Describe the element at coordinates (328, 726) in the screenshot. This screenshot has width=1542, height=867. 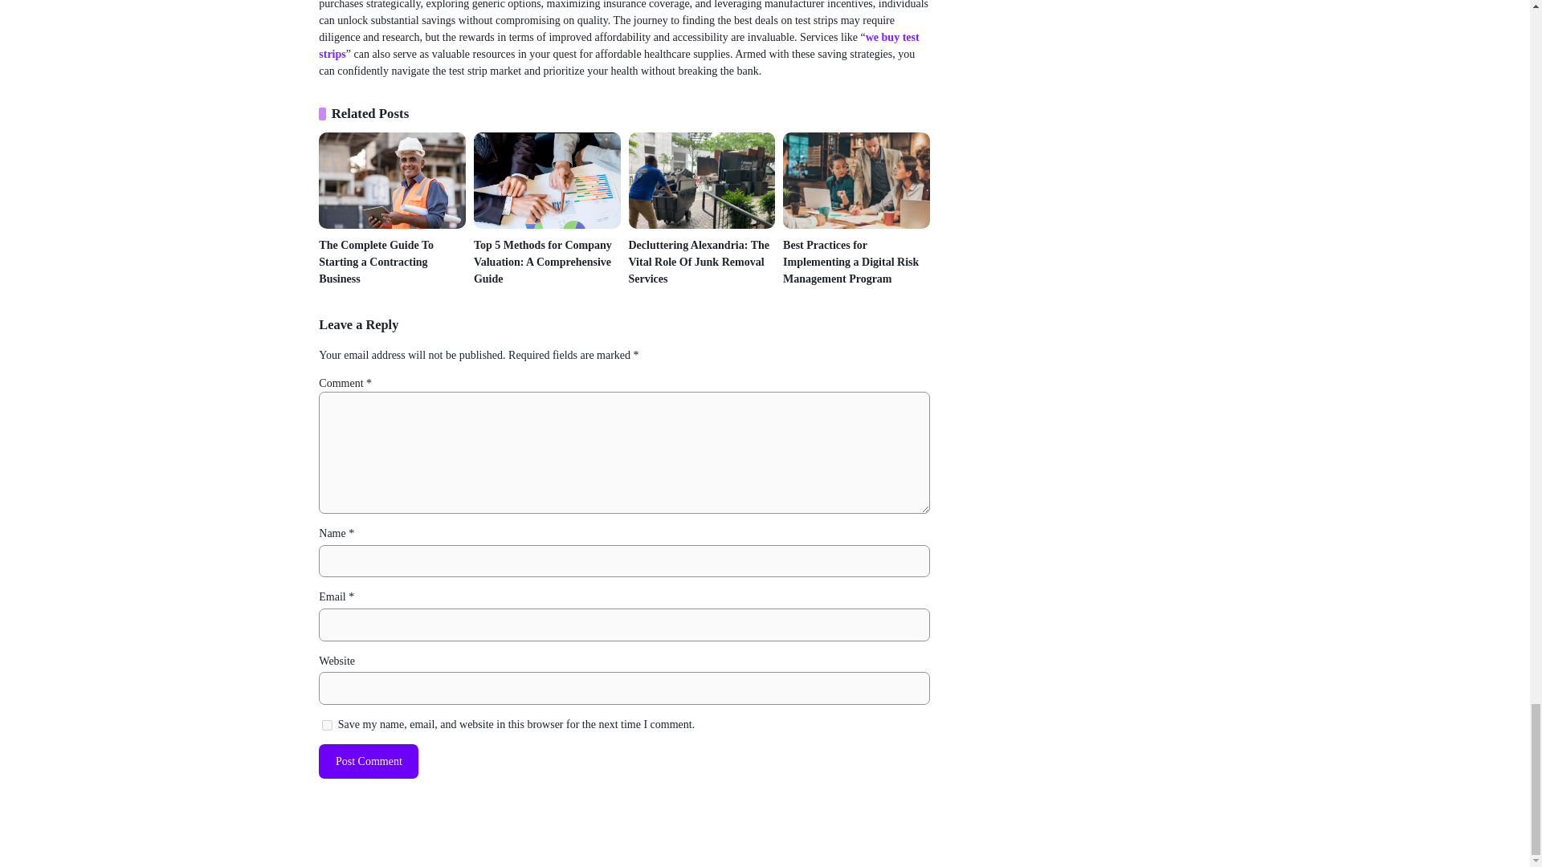
I see `yes` at that location.